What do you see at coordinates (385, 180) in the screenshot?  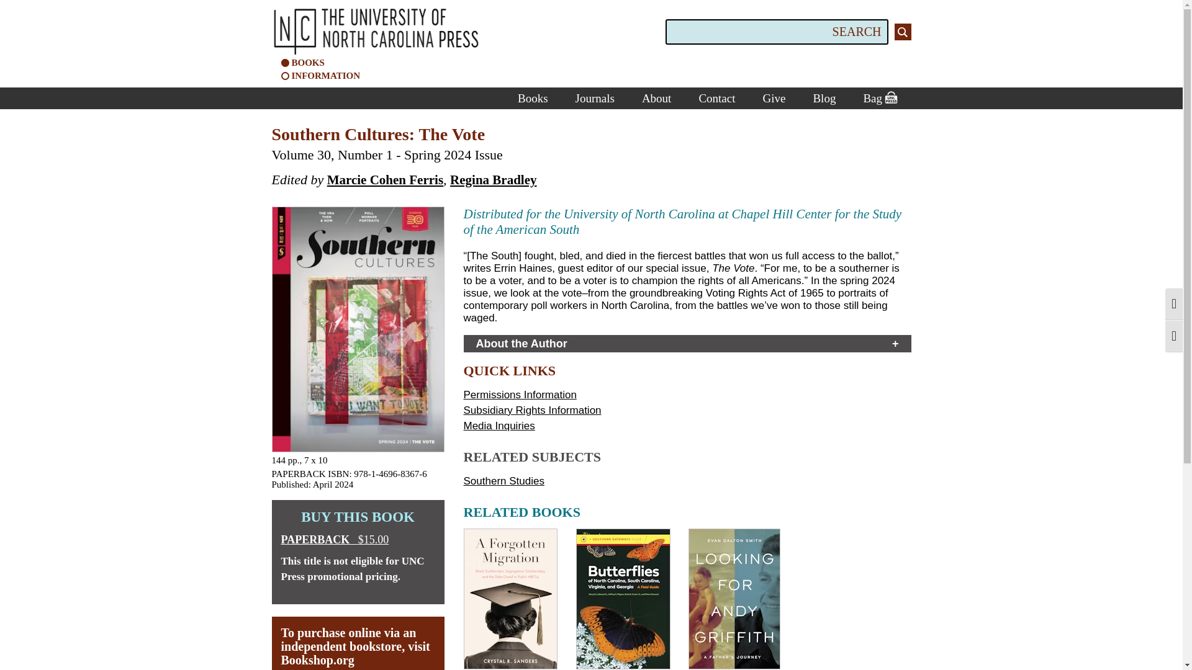 I see `Marcie Cohen Ferris` at bounding box center [385, 180].